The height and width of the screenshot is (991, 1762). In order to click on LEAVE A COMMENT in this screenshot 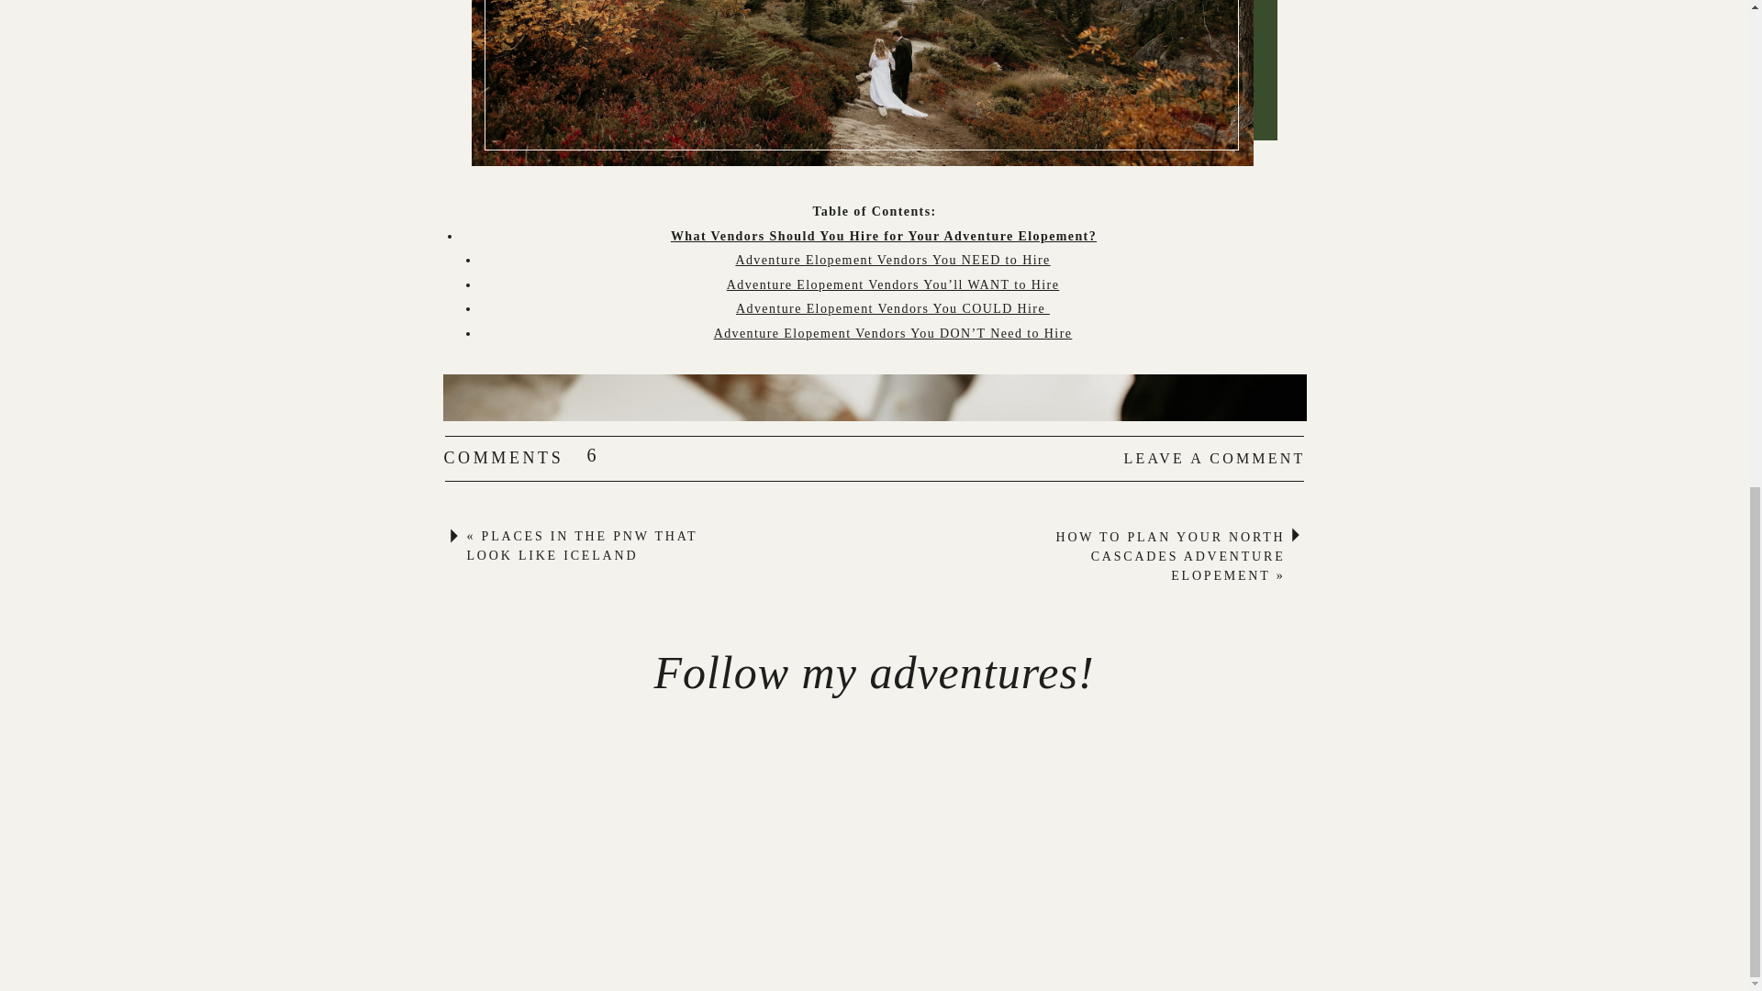, I will do `click(1203, 458)`.